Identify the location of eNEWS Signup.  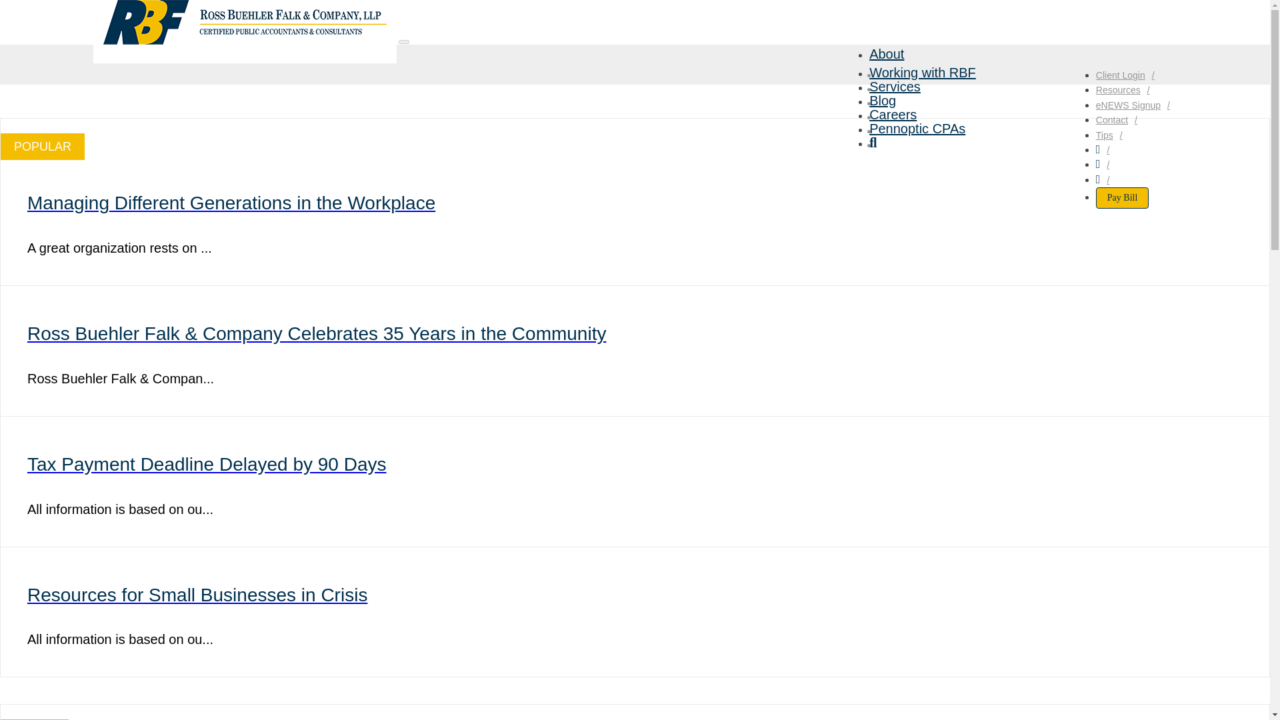
(1136, 105).